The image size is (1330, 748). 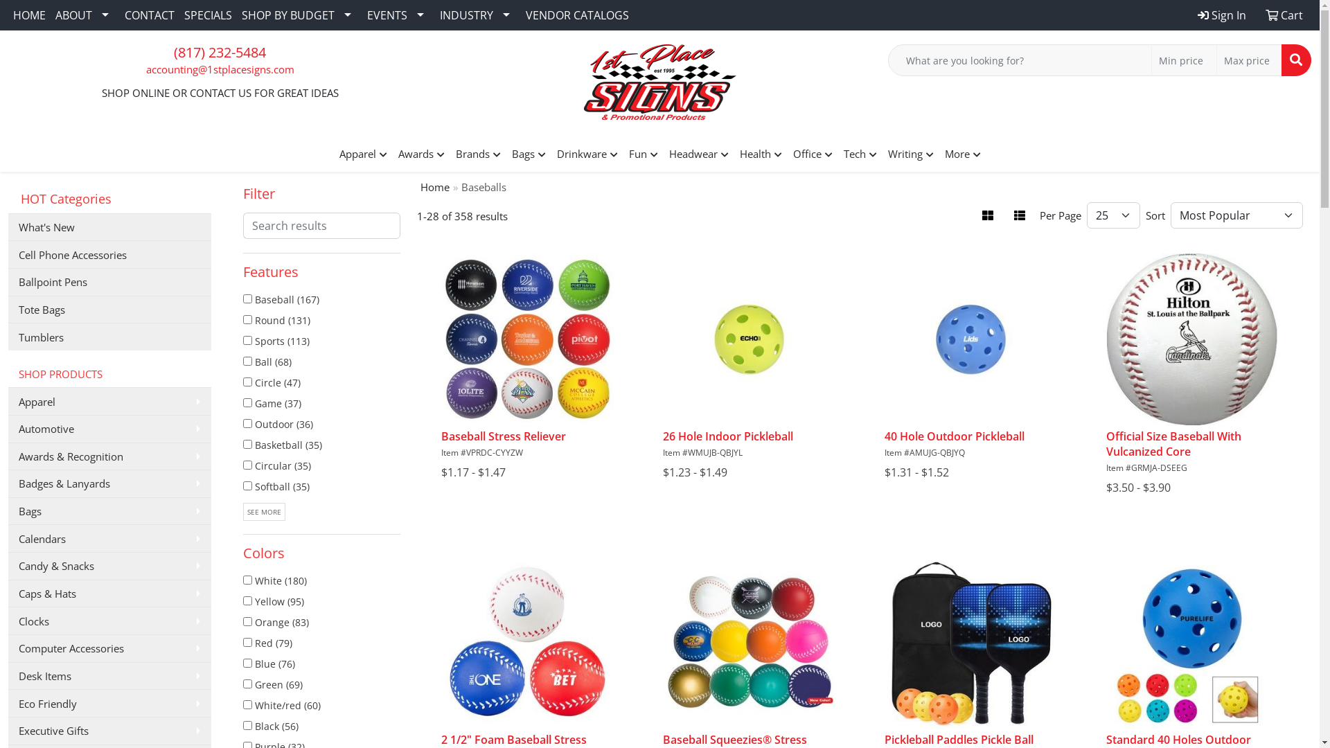 I want to click on Cart, so click(x=1284, y=15).